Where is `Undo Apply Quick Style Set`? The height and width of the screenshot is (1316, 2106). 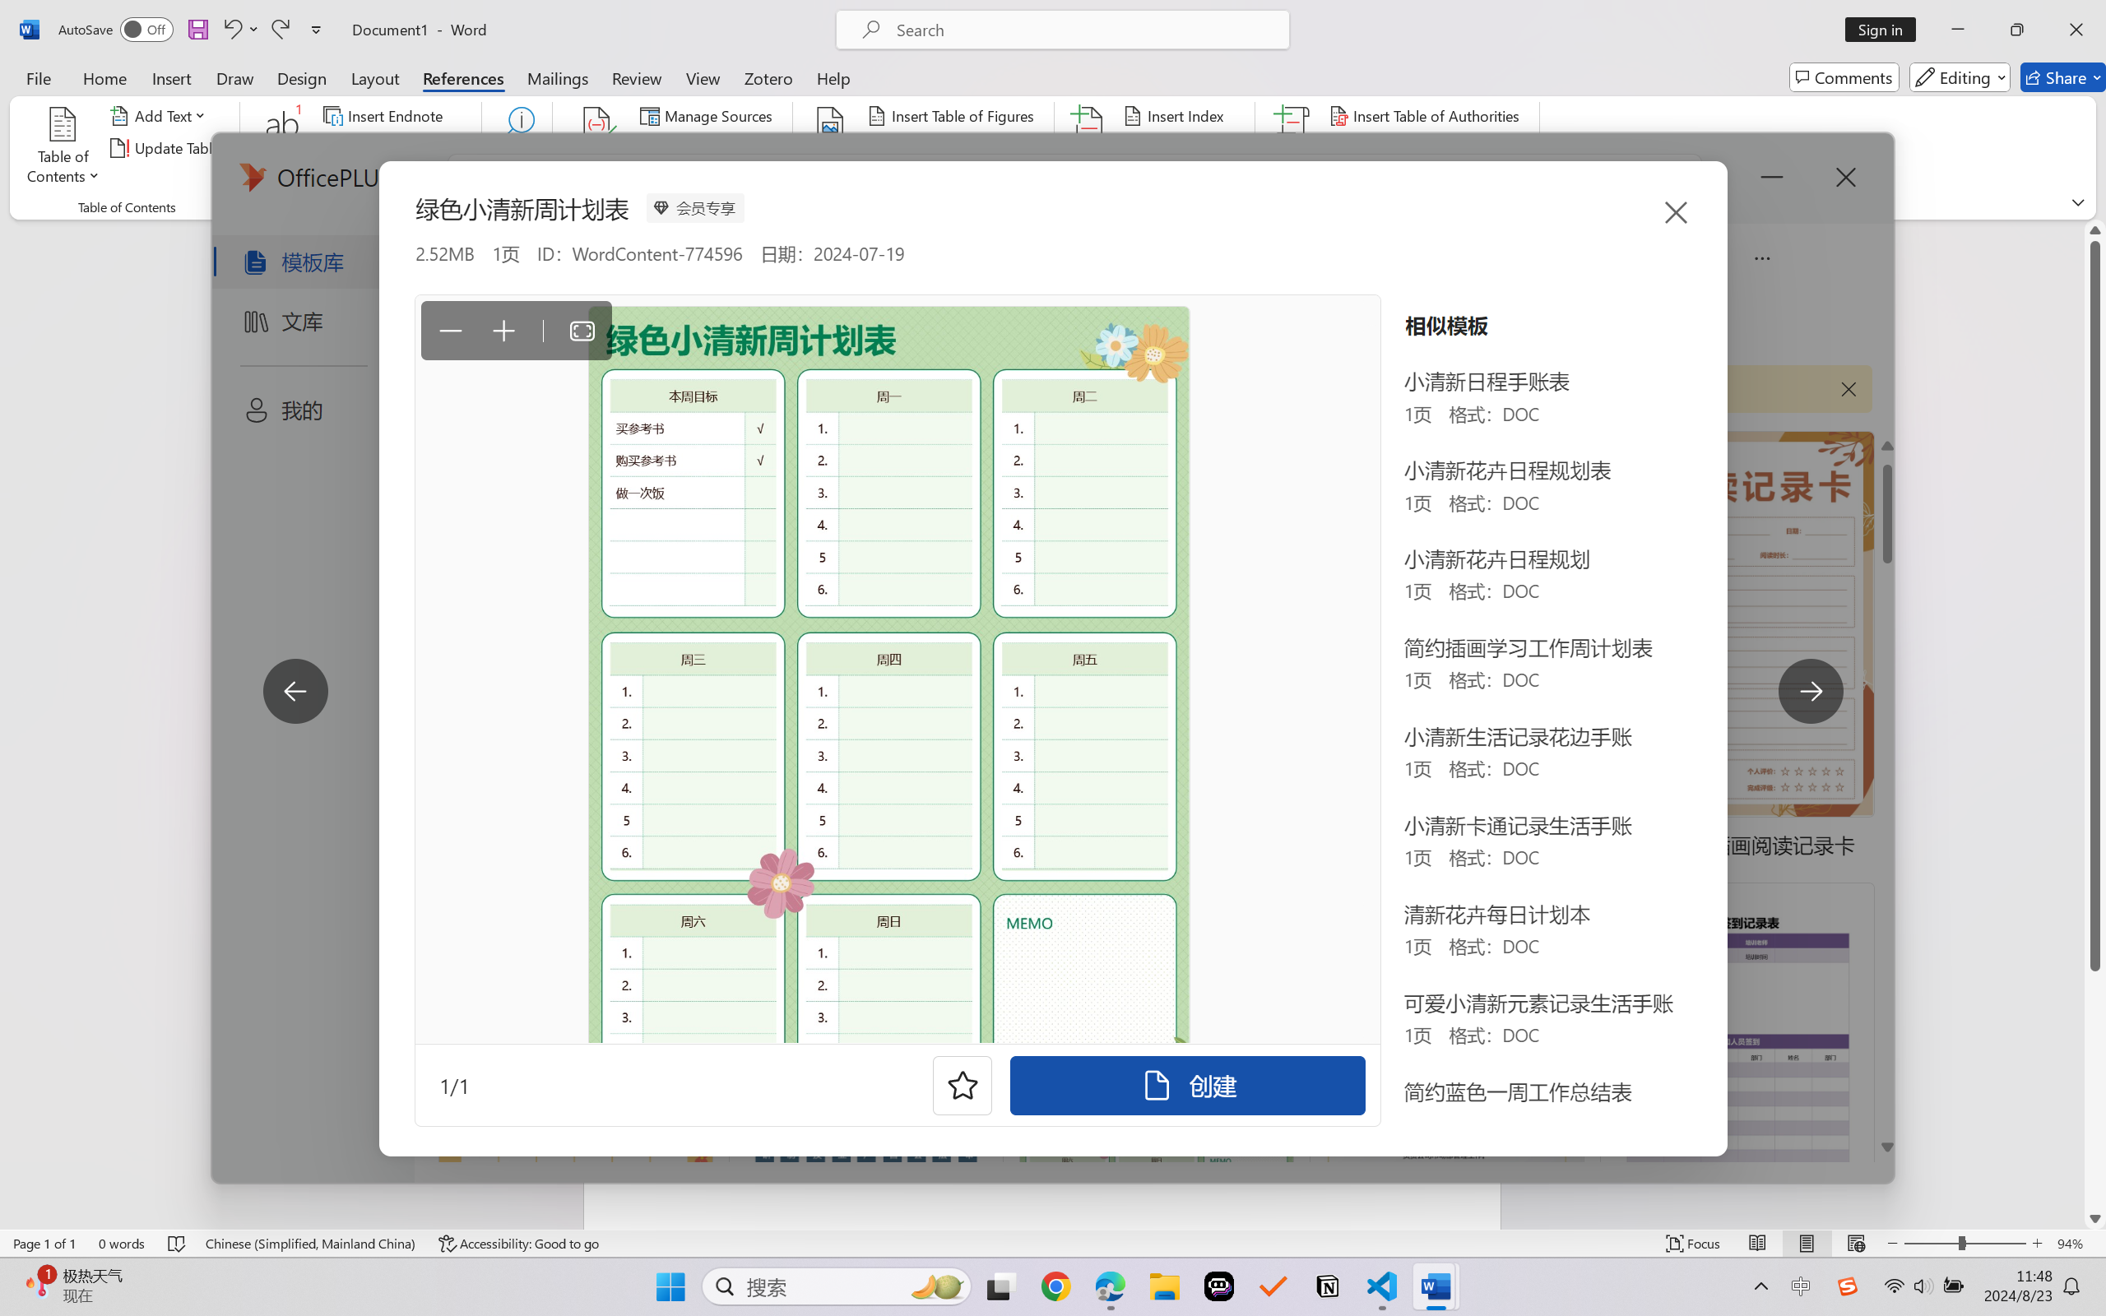 Undo Apply Quick Style Set is located at coordinates (240, 30).